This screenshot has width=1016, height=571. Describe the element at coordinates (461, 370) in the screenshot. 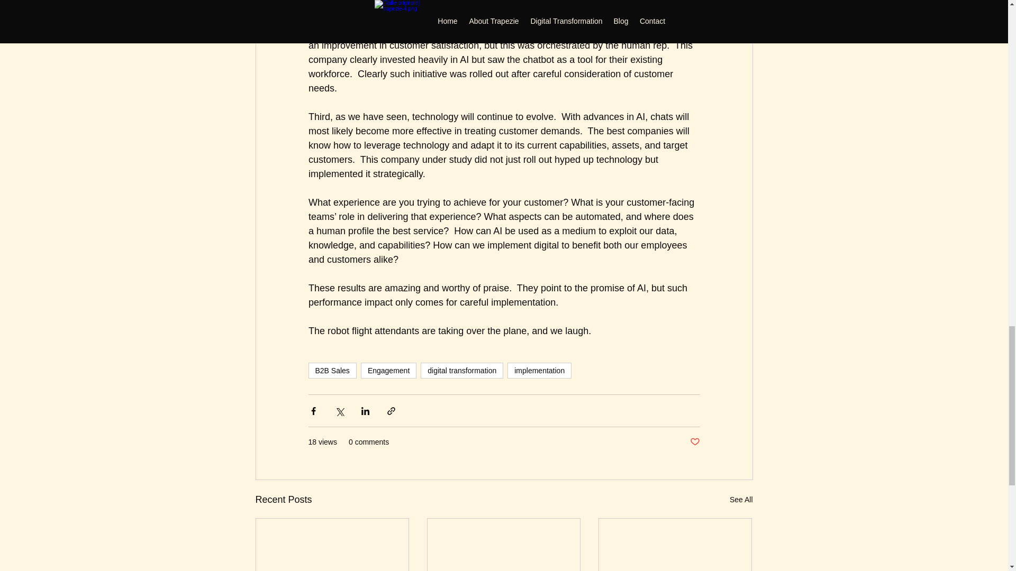

I see `digital transformation` at that location.